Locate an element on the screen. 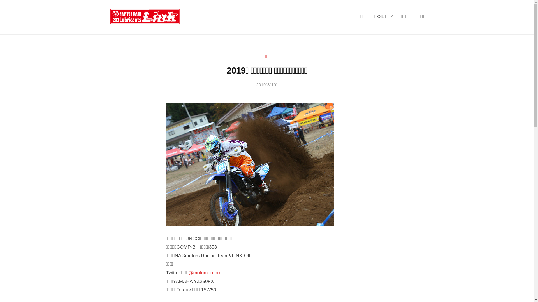 Image resolution: width=538 pixels, height=302 pixels. @motomorrino is located at coordinates (204, 273).